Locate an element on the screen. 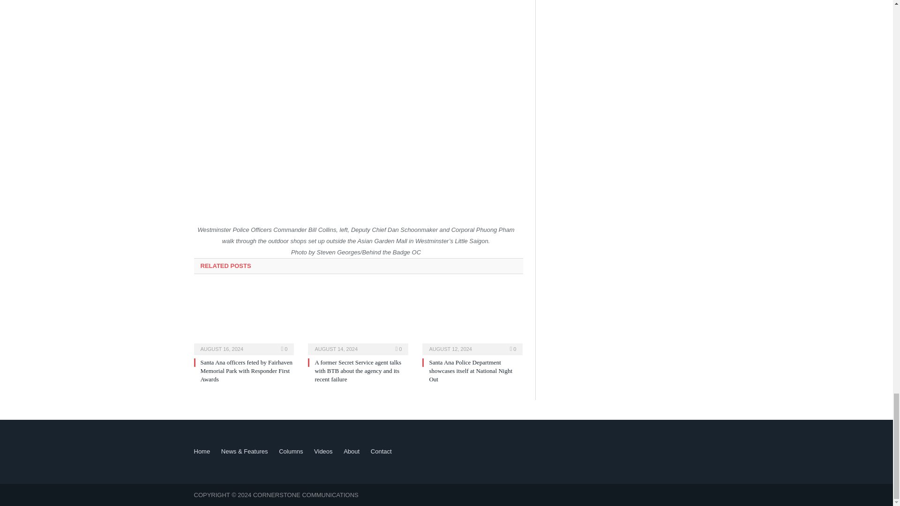 This screenshot has width=900, height=506. 0 is located at coordinates (284, 349).